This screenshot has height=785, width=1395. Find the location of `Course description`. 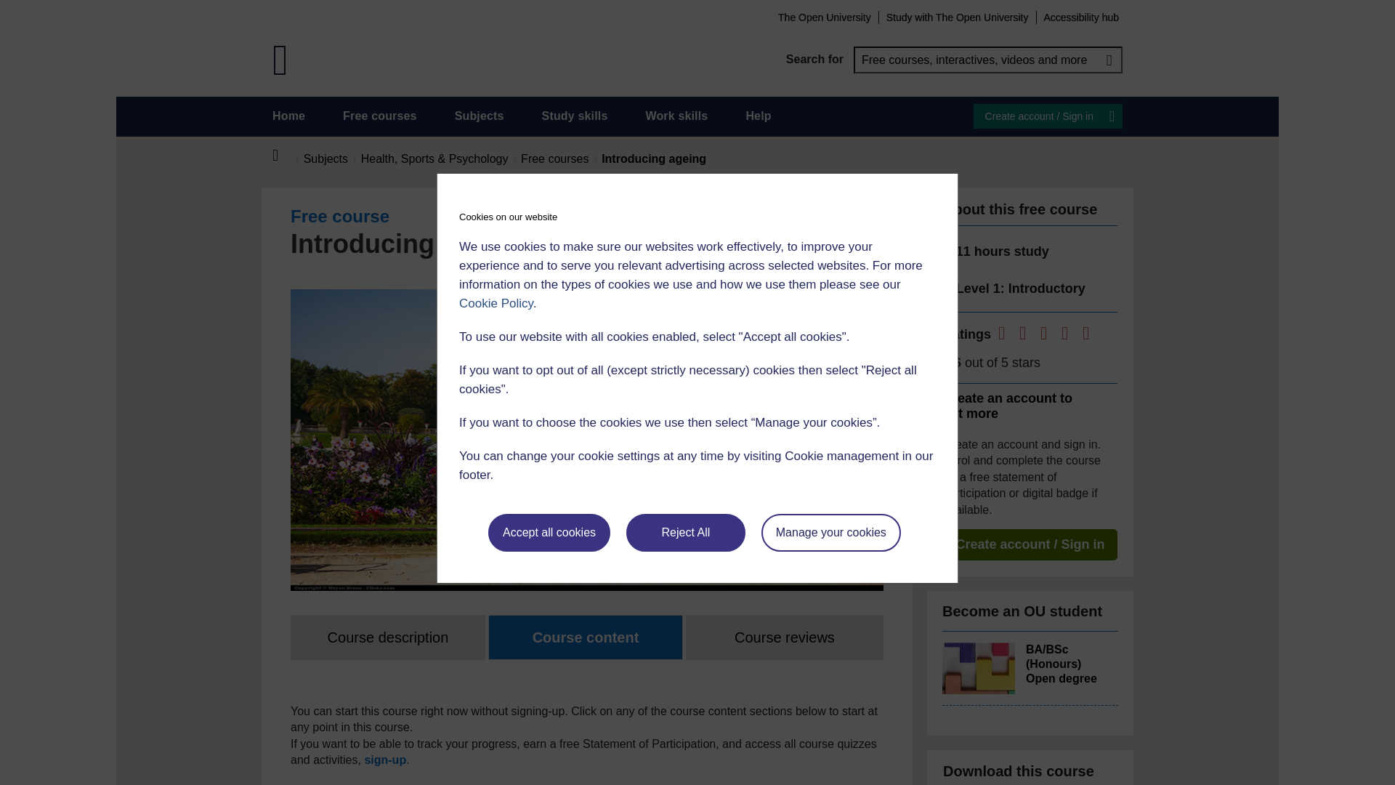

Course description is located at coordinates (388, 637).